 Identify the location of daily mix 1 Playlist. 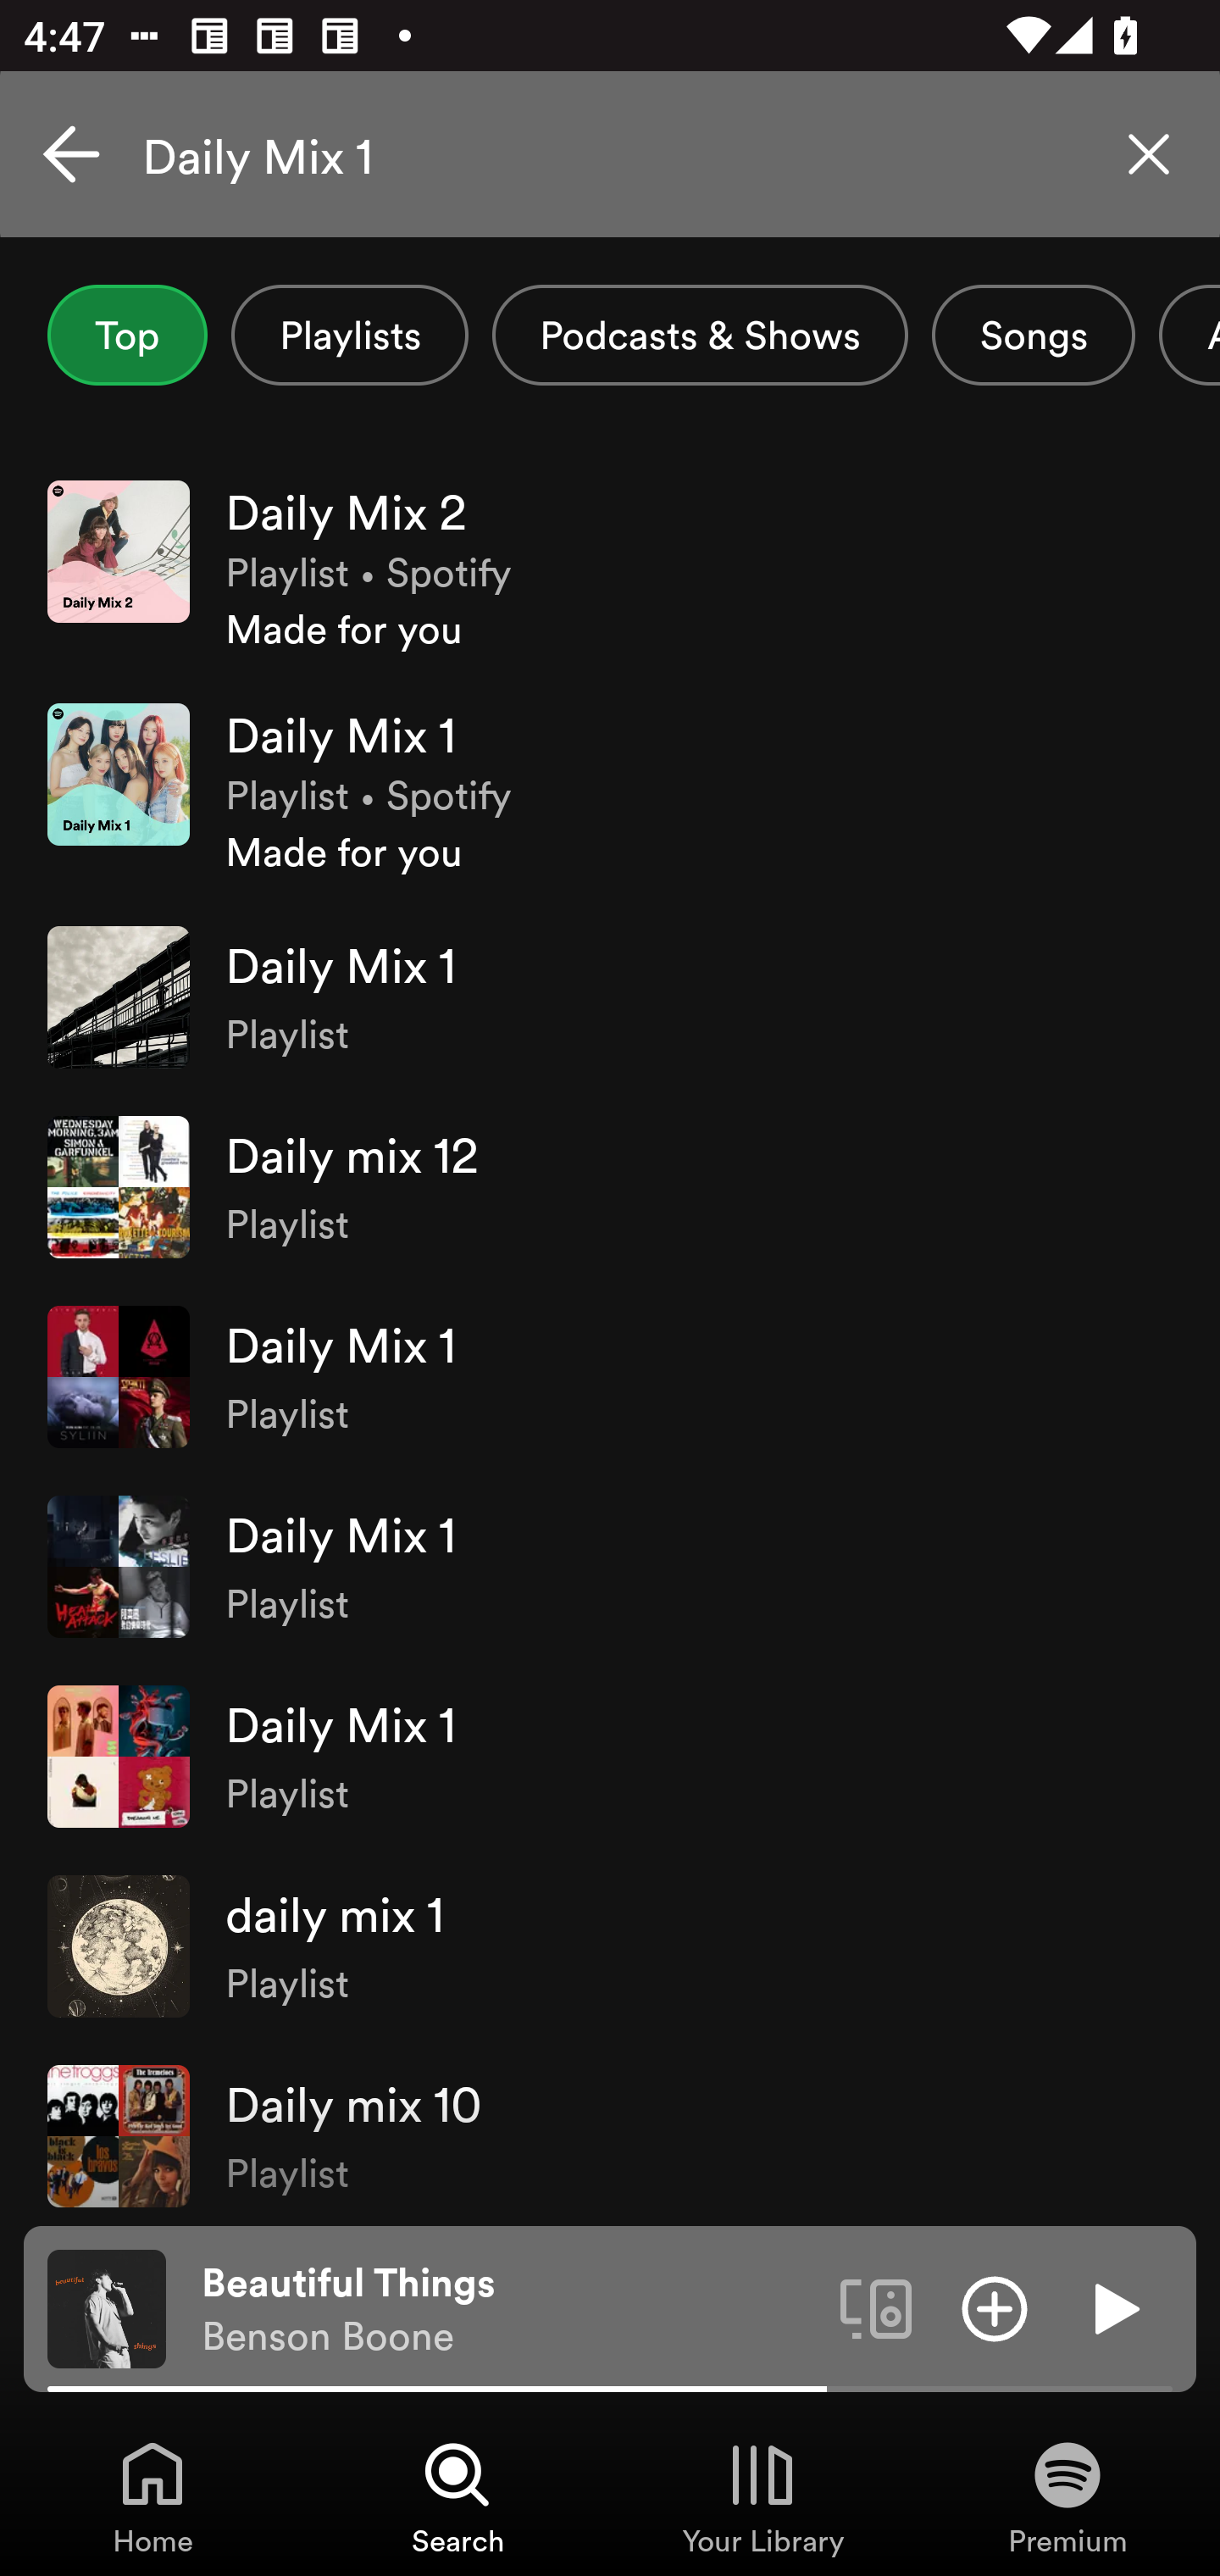
(610, 1946).